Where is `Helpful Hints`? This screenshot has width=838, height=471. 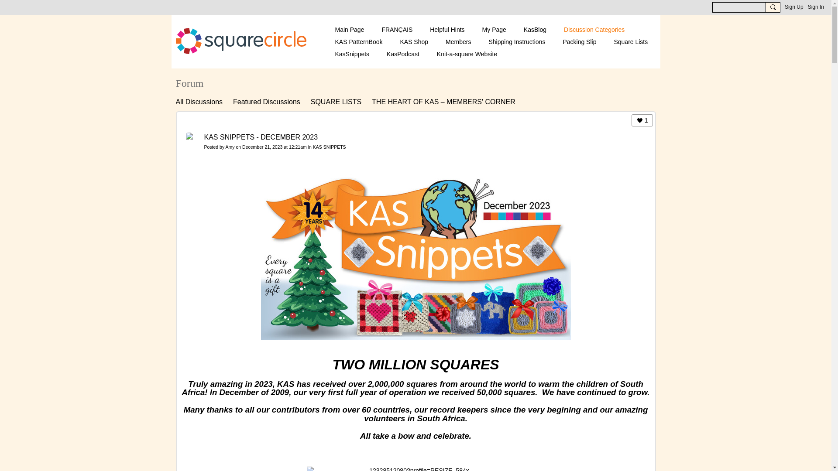
Helpful Hints is located at coordinates (447, 30).